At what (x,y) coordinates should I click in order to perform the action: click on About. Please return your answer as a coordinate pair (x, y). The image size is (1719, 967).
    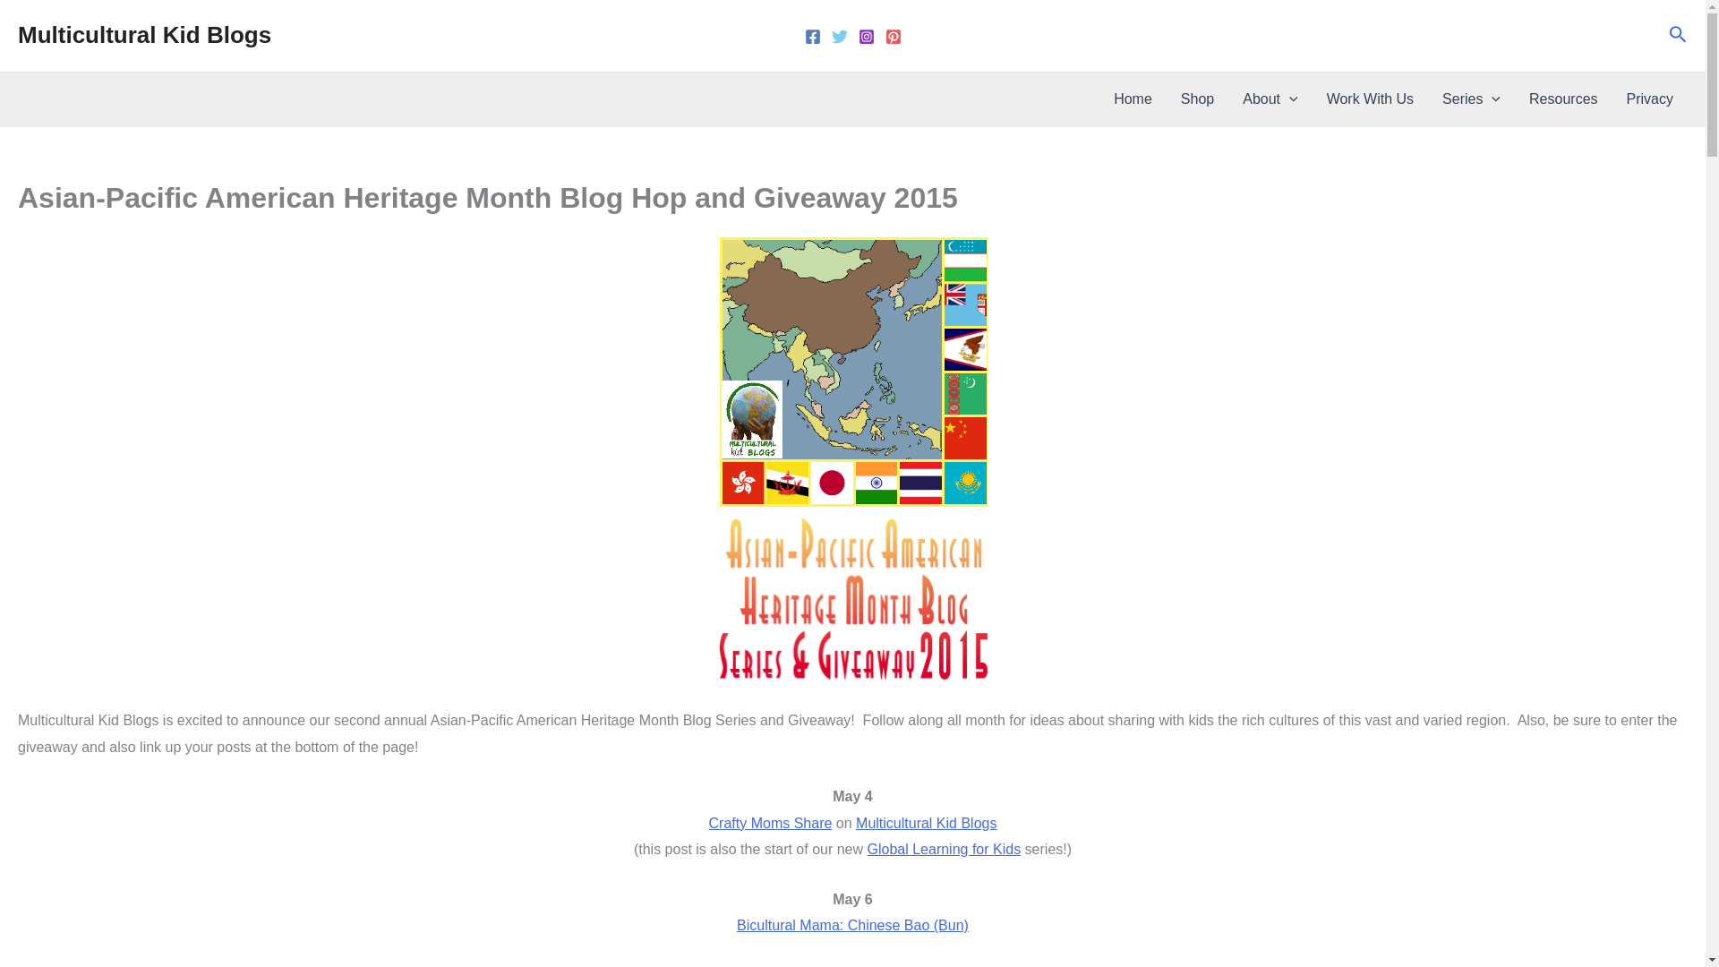
    Looking at the image, I should click on (1270, 99).